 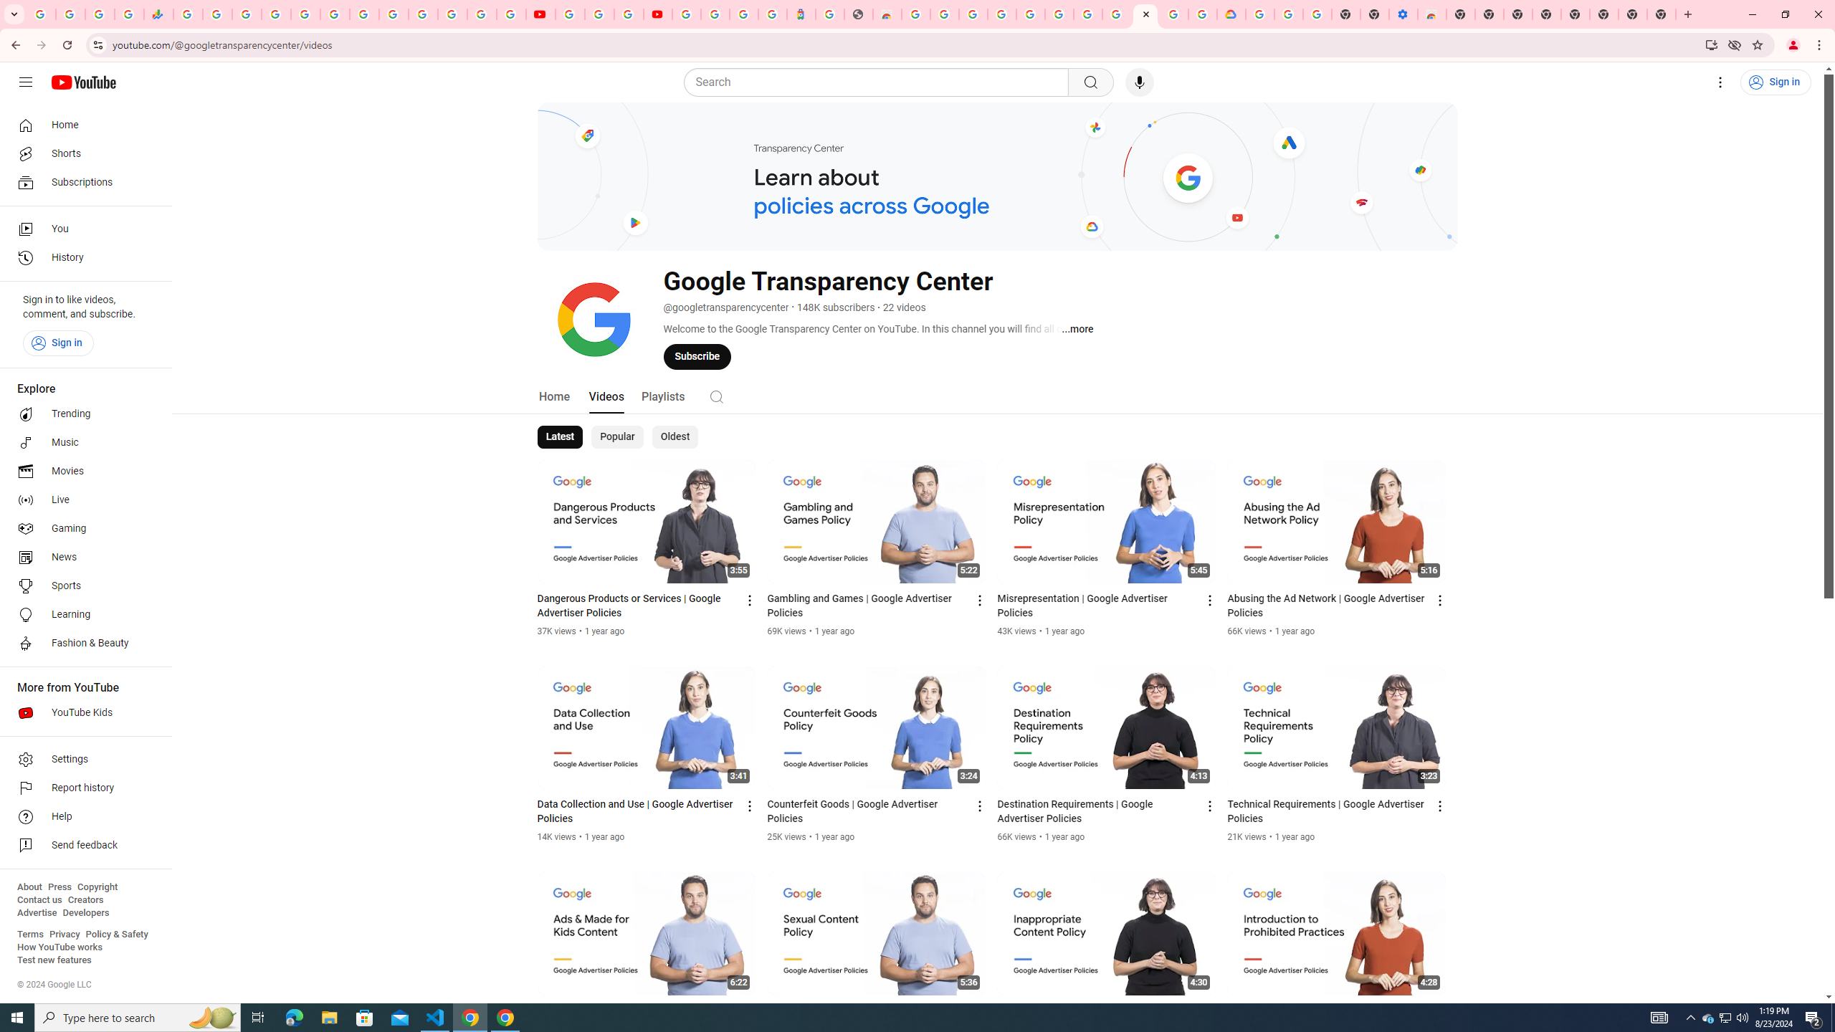 What do you see at coordinates (715, 14) in the screenshot?
I see `Sign in - Google Accounts` at bounding box center [715, 14].